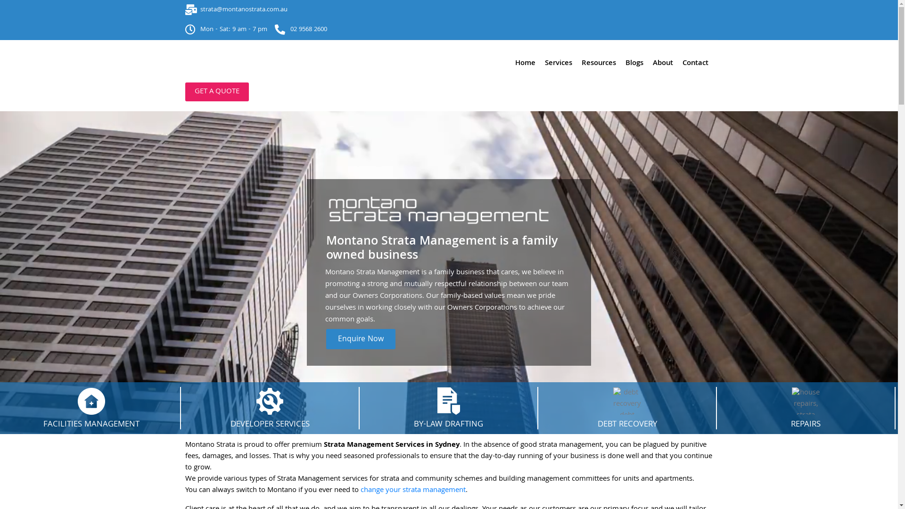  I want to click on About, so click(663, 64).